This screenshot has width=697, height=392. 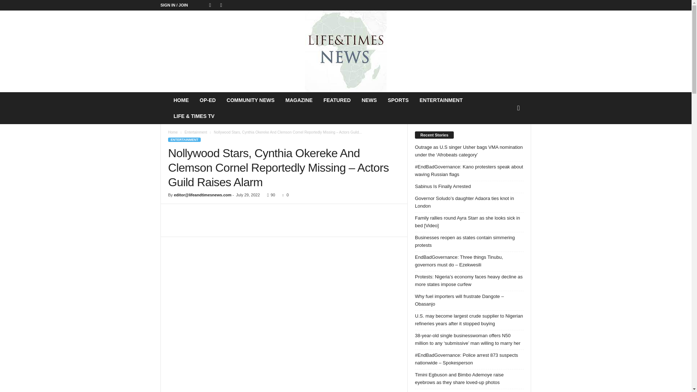 What do you see at coordinates (181, 100) in the screenshot?
I see `HOME` at bounding box center [181, 100].